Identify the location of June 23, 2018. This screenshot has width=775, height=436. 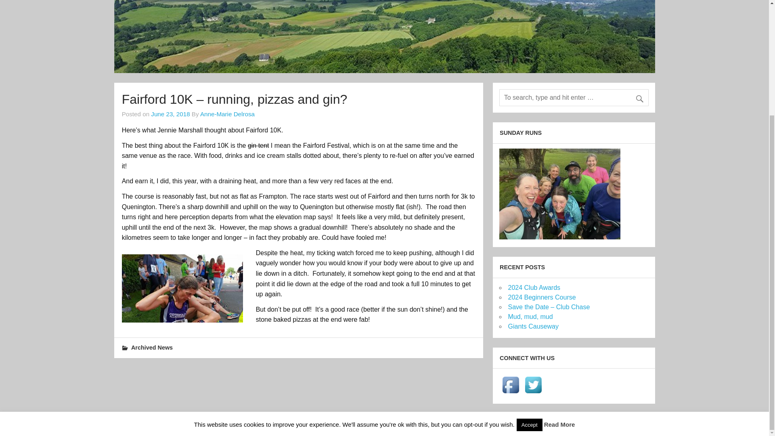
(170, 114).